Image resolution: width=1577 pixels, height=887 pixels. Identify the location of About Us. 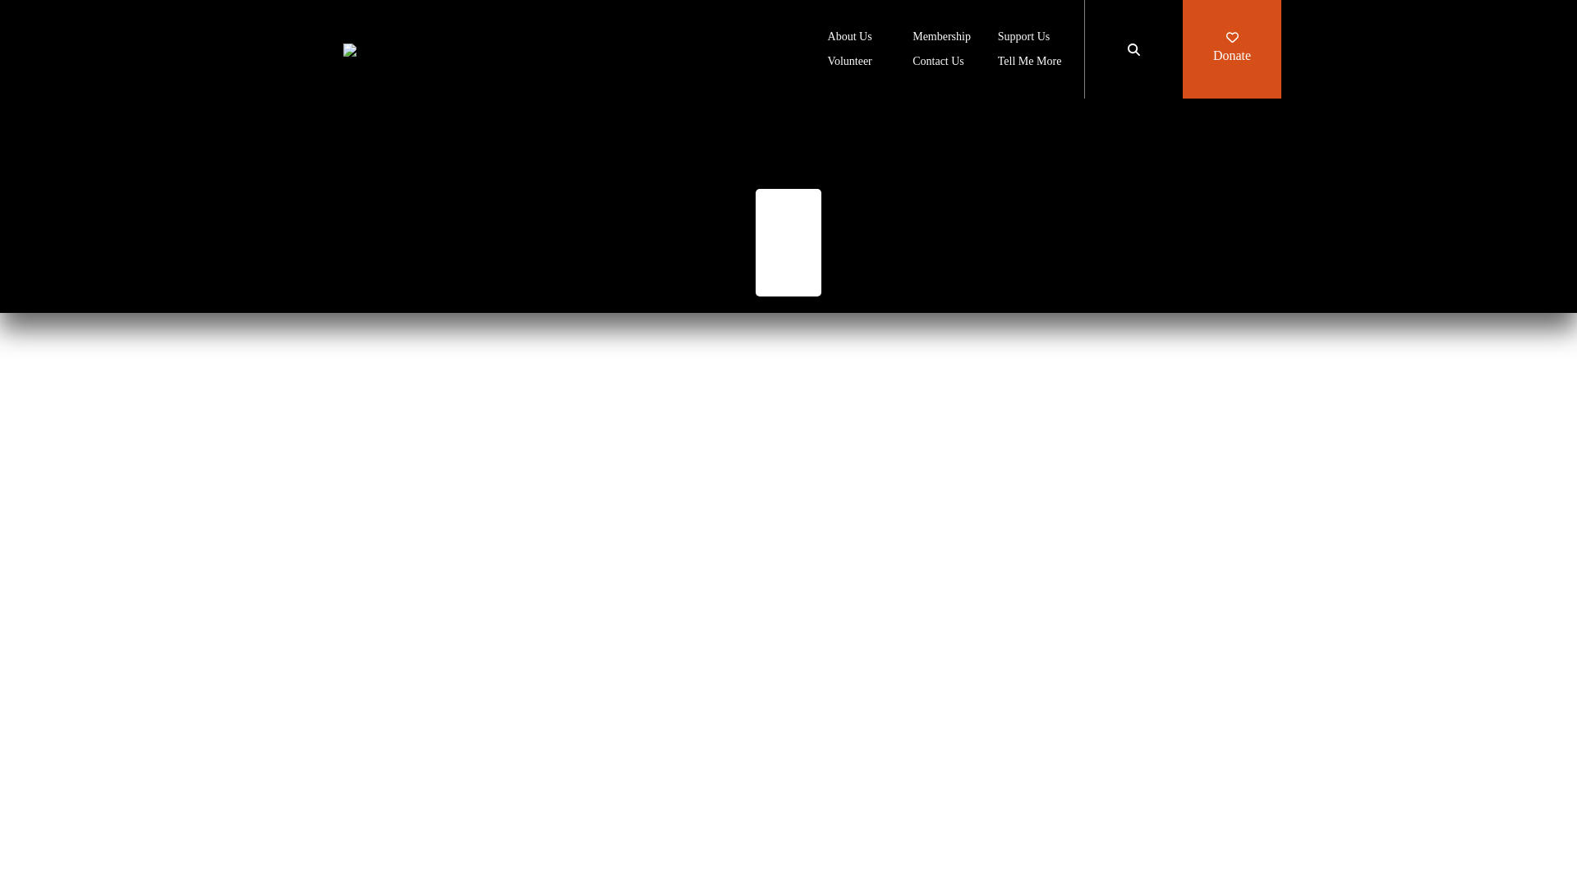
(849, 38).